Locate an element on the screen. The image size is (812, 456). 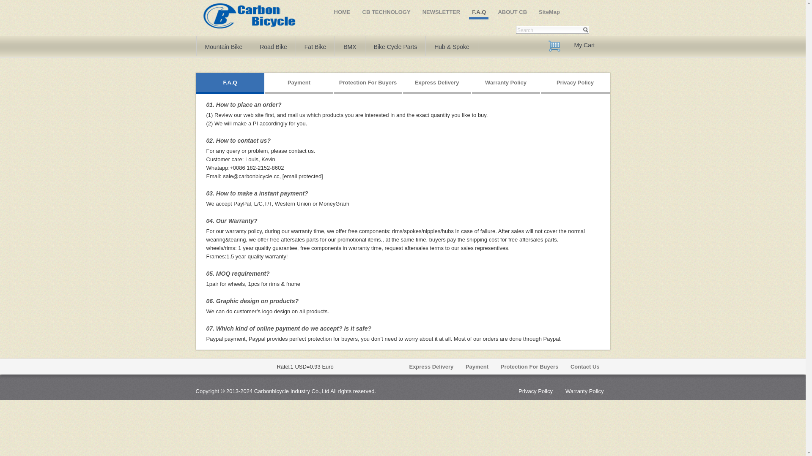
Protection For Buyers is located at coordinates (529, 366).